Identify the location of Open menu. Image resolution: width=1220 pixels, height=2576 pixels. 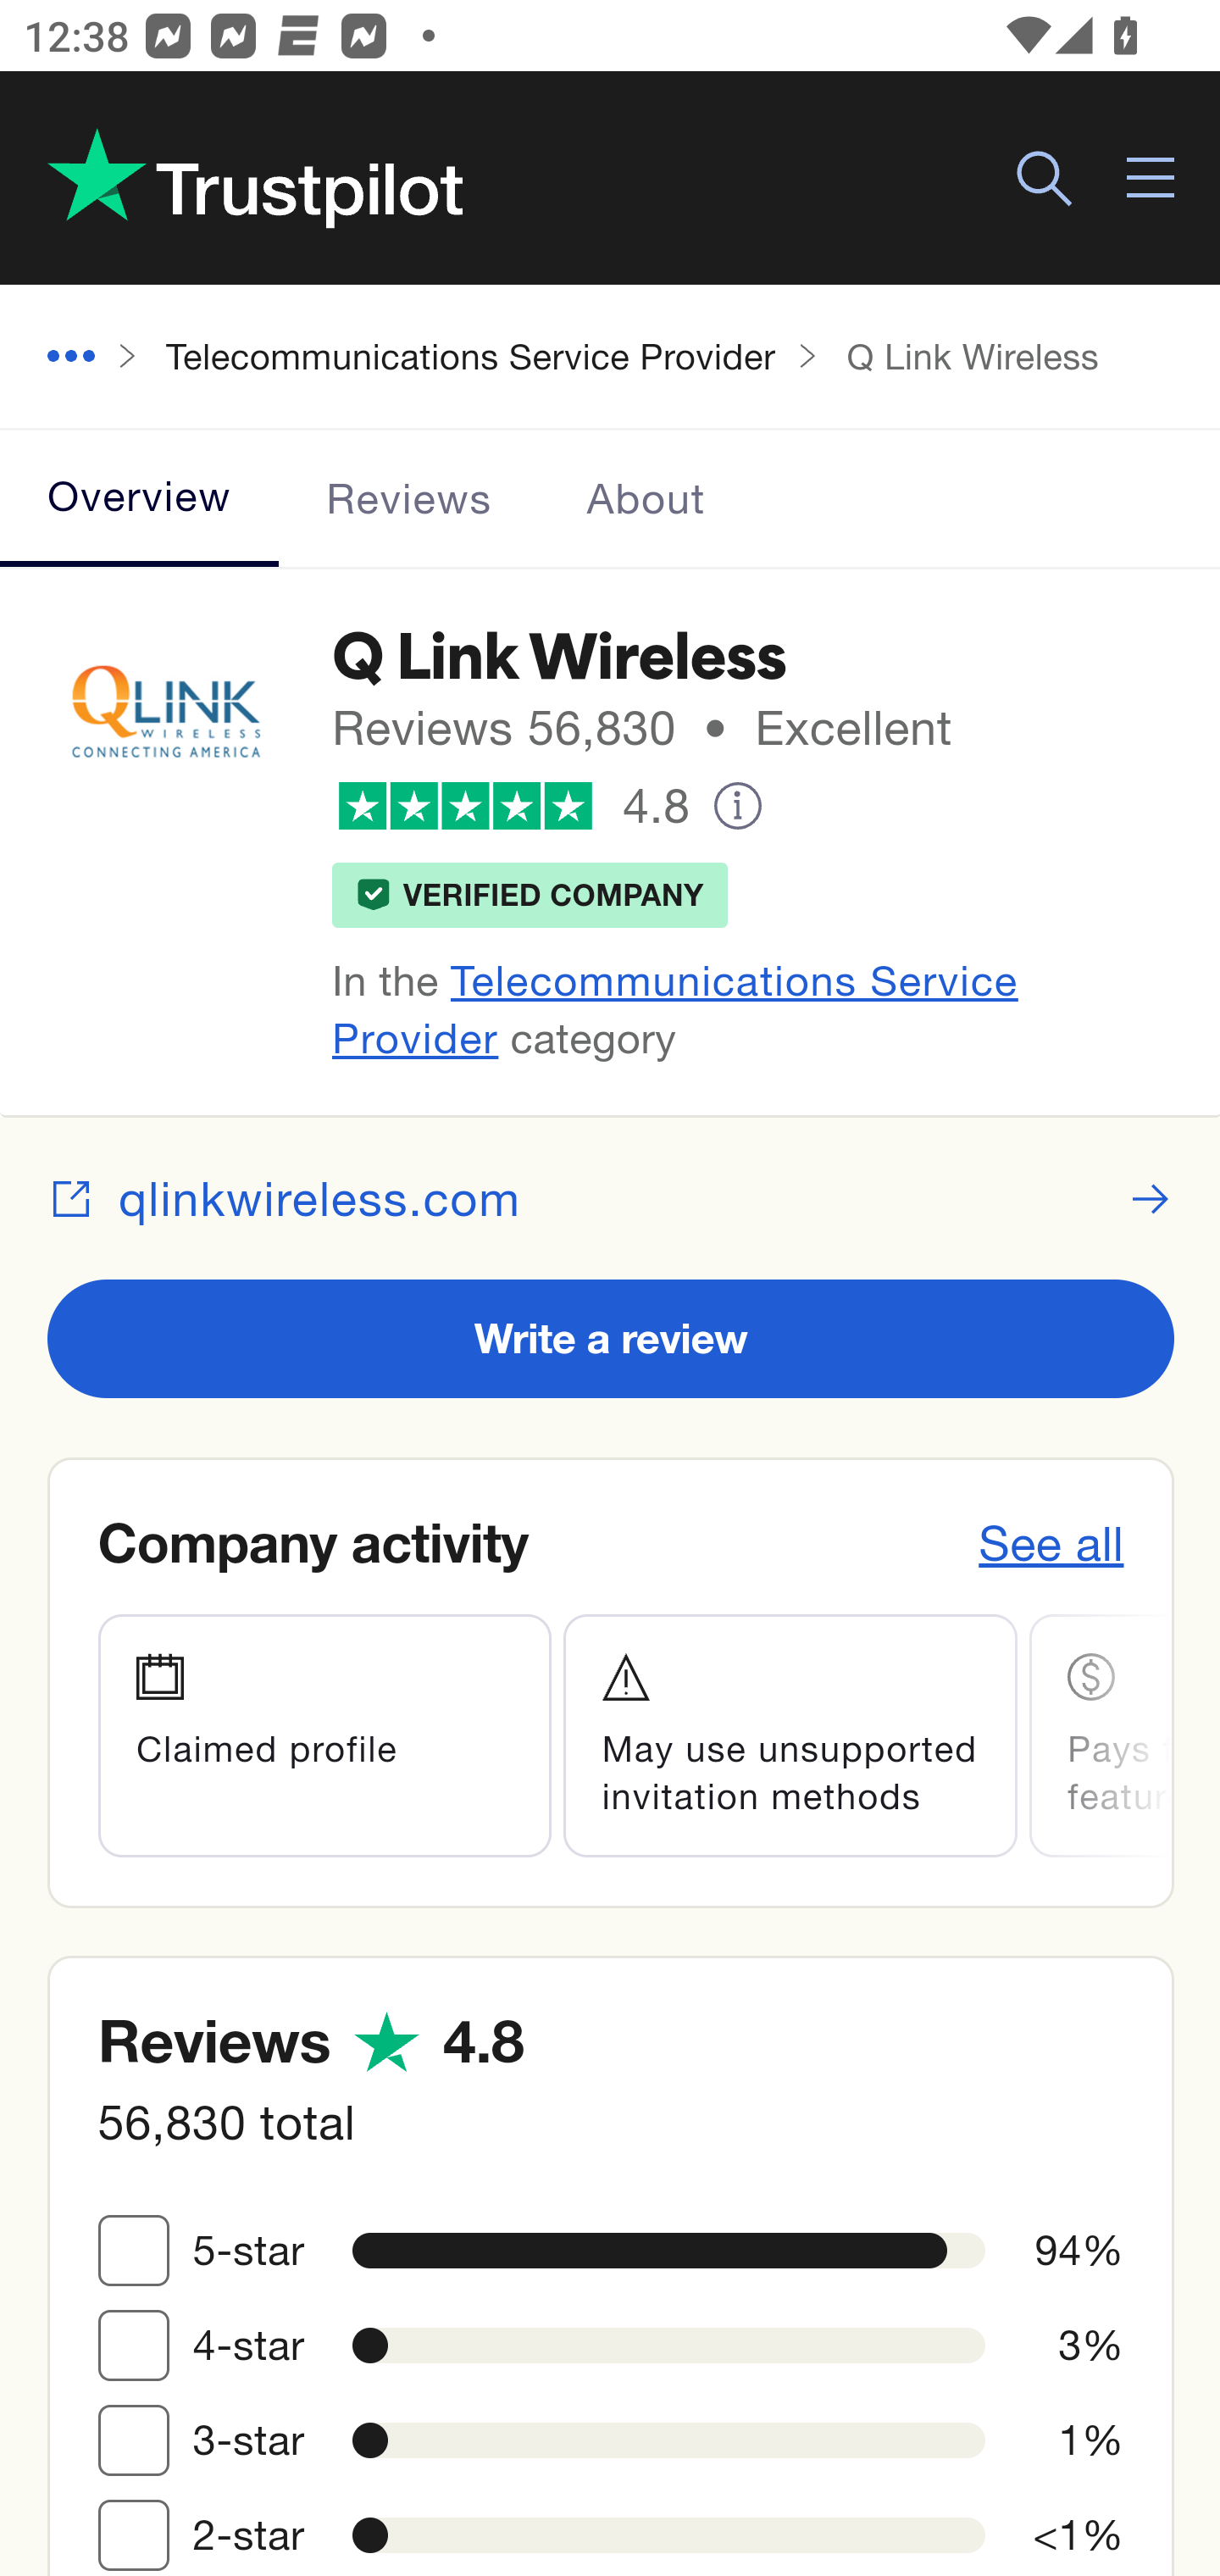
(1152, 179).